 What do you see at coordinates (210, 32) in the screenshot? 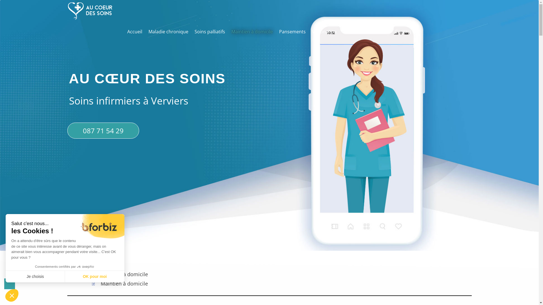
I see `Soins palliatifs` at bounding box center [210, 32].